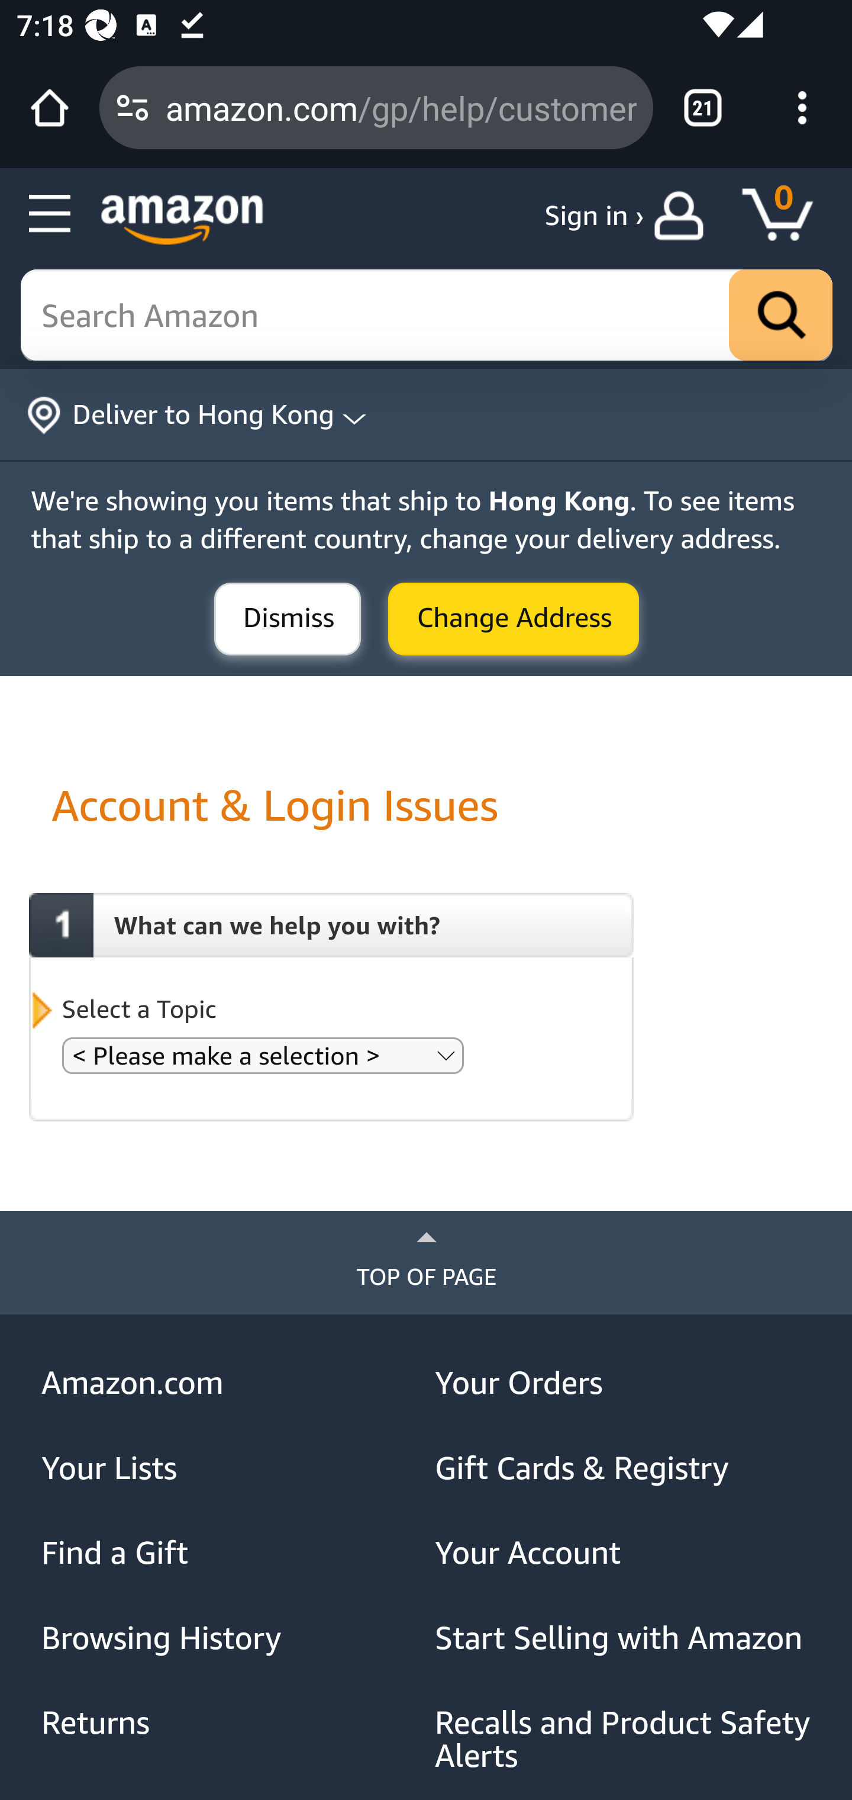 This screenshot has width=852, height=1800. Describe the element at coordinates (781, 316) in the screenshot. I see `Go` at that location.